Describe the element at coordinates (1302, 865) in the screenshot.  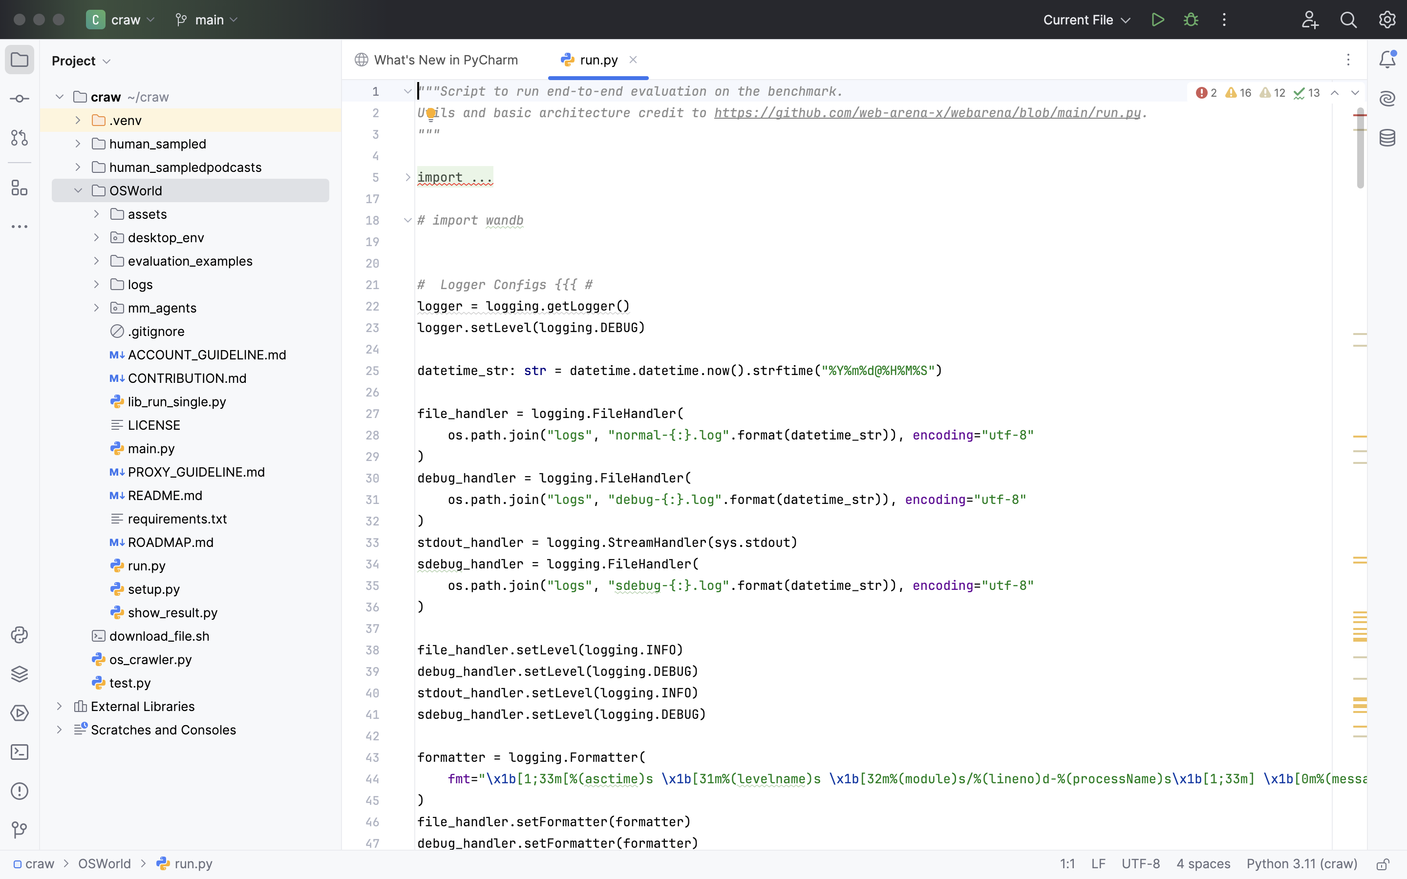
I see `Python 3.11 (craw)` at that location.